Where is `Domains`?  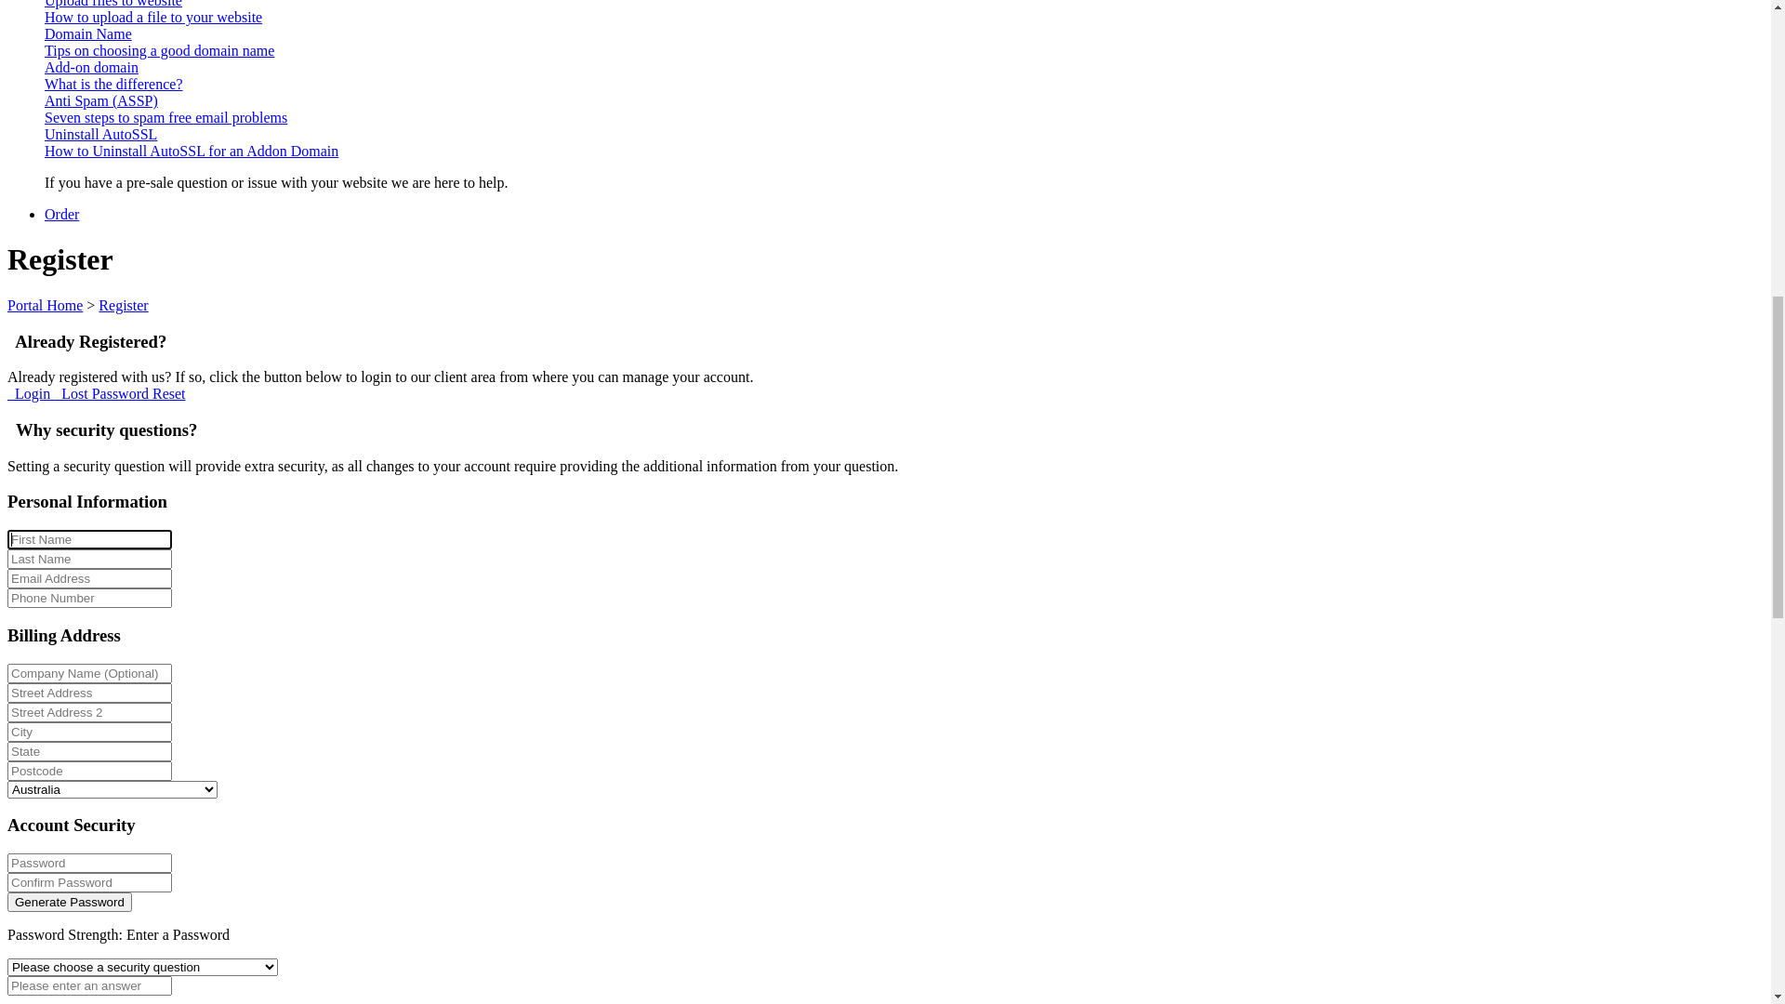
Domains is located at coordinates (72, 177).